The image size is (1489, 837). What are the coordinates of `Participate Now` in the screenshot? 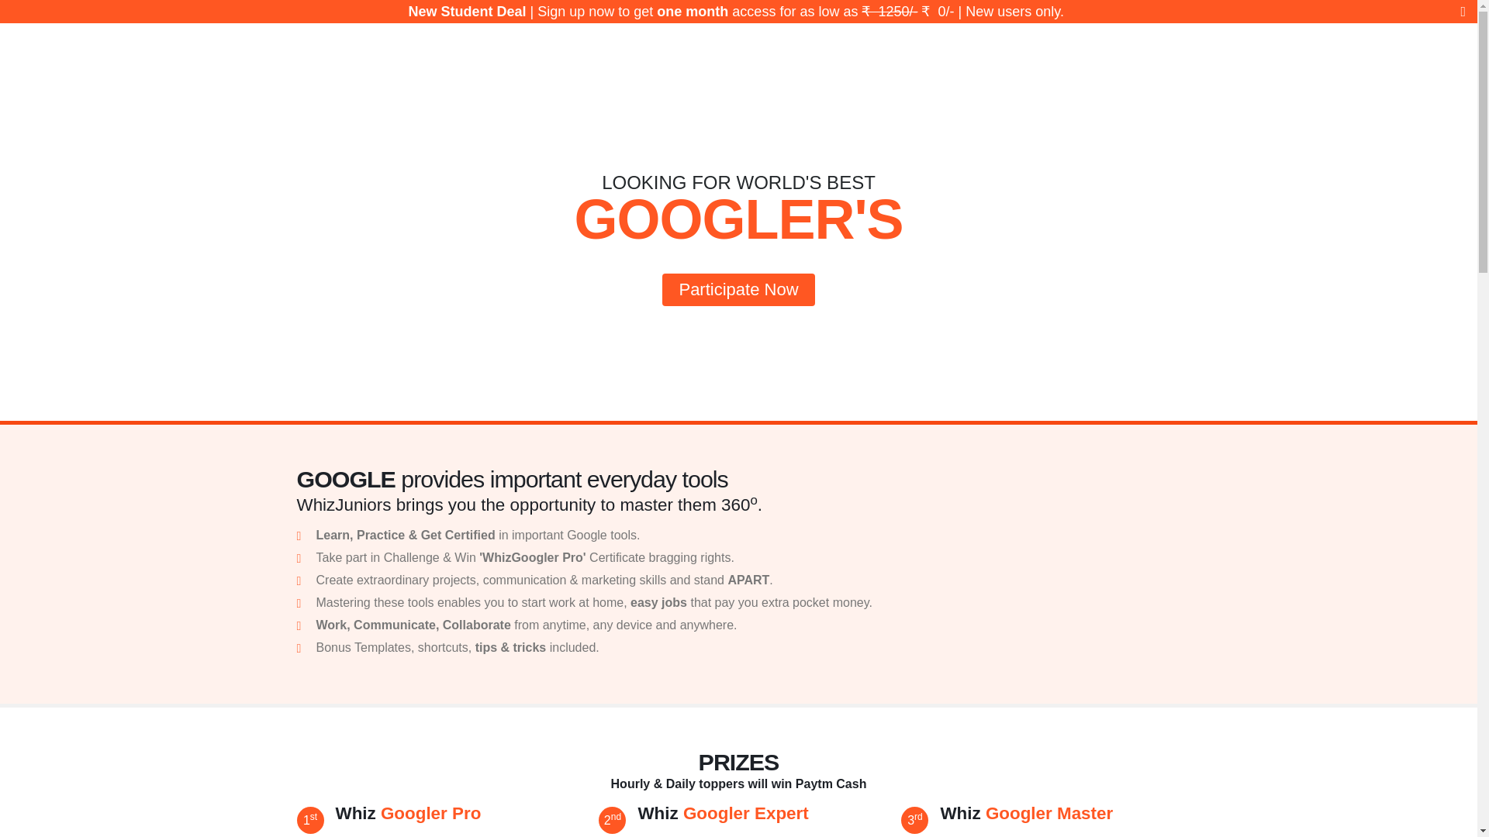 It's located at (738, 290).